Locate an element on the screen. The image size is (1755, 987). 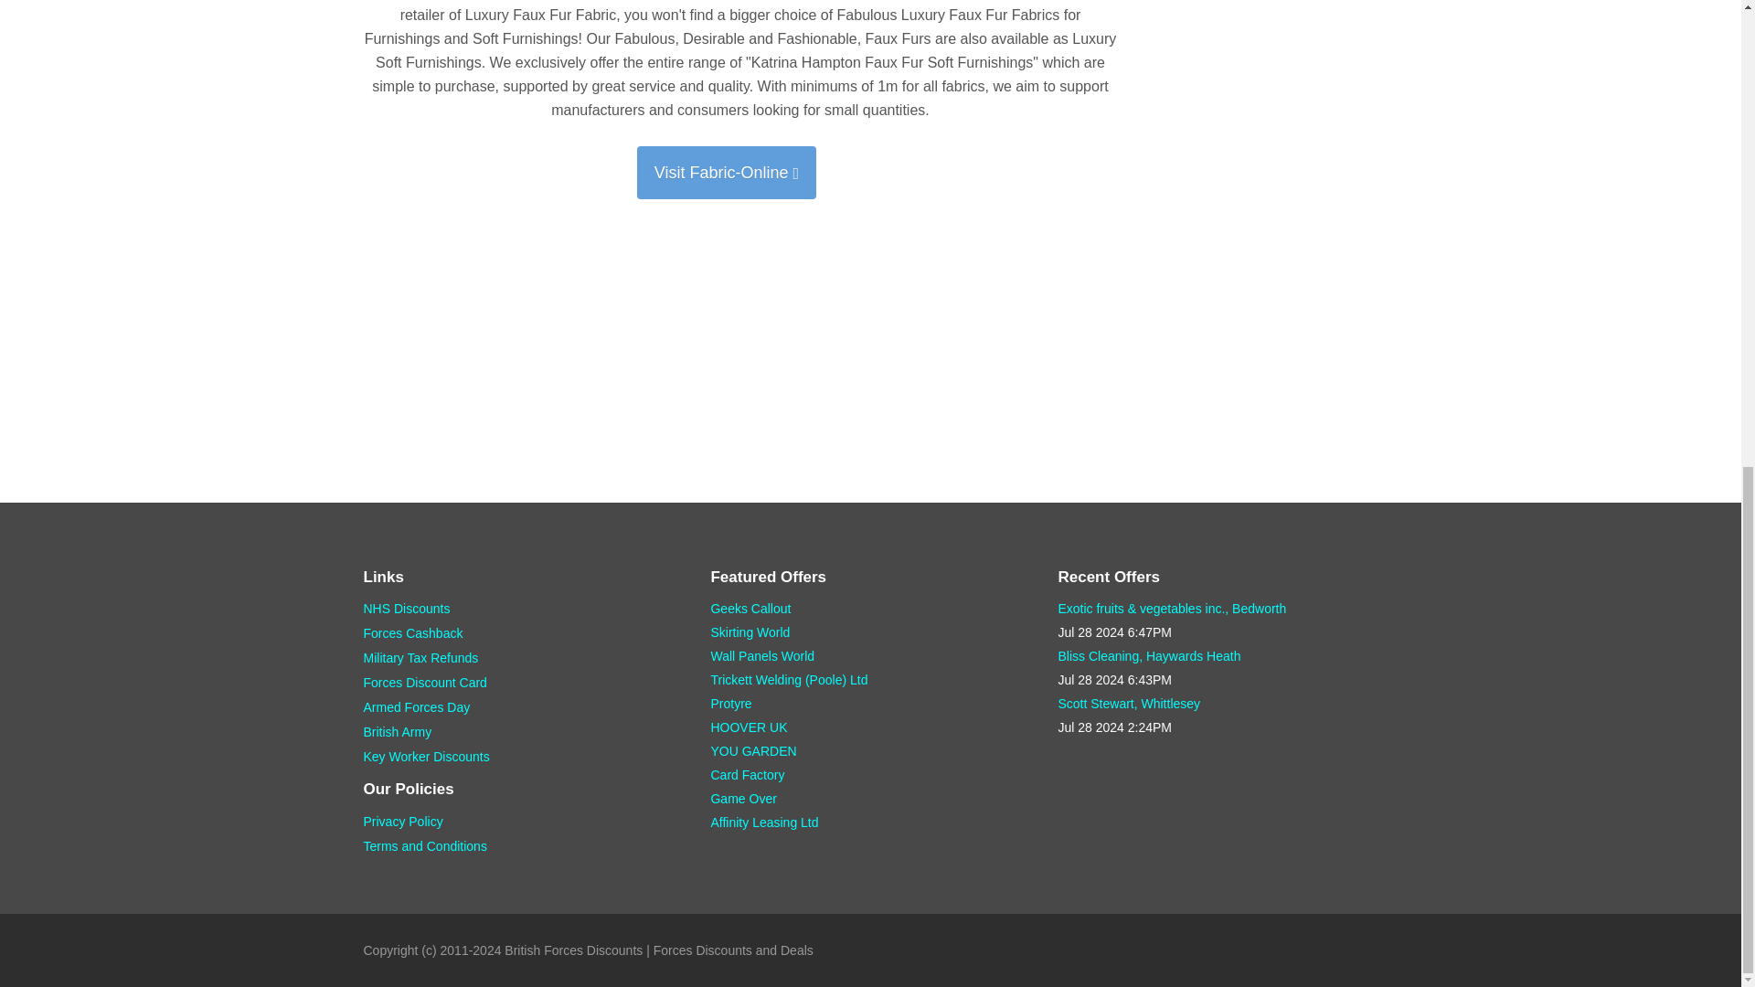
Forces Discount Card is located at coordinates (425, 682).